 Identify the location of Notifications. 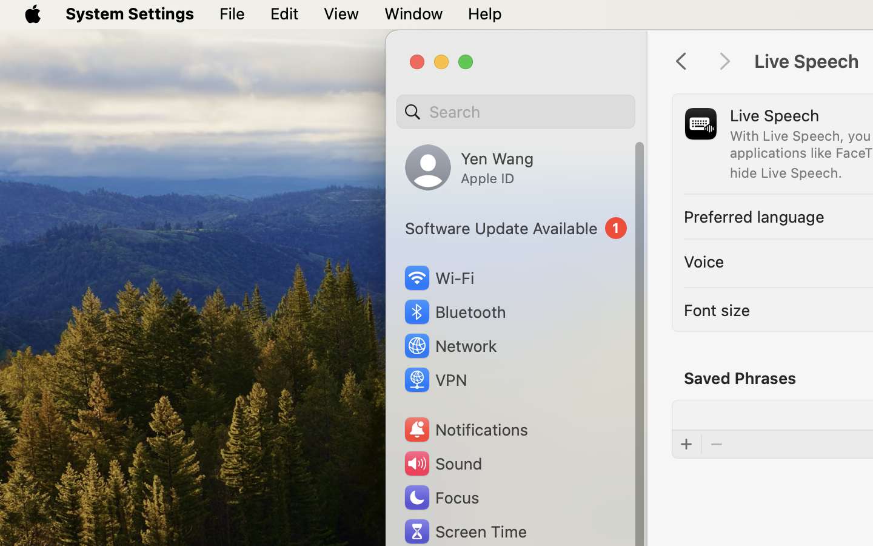
(466, 430).